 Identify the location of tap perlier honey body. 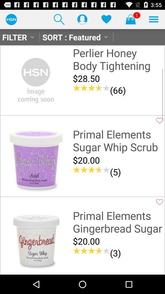
(118, 59).